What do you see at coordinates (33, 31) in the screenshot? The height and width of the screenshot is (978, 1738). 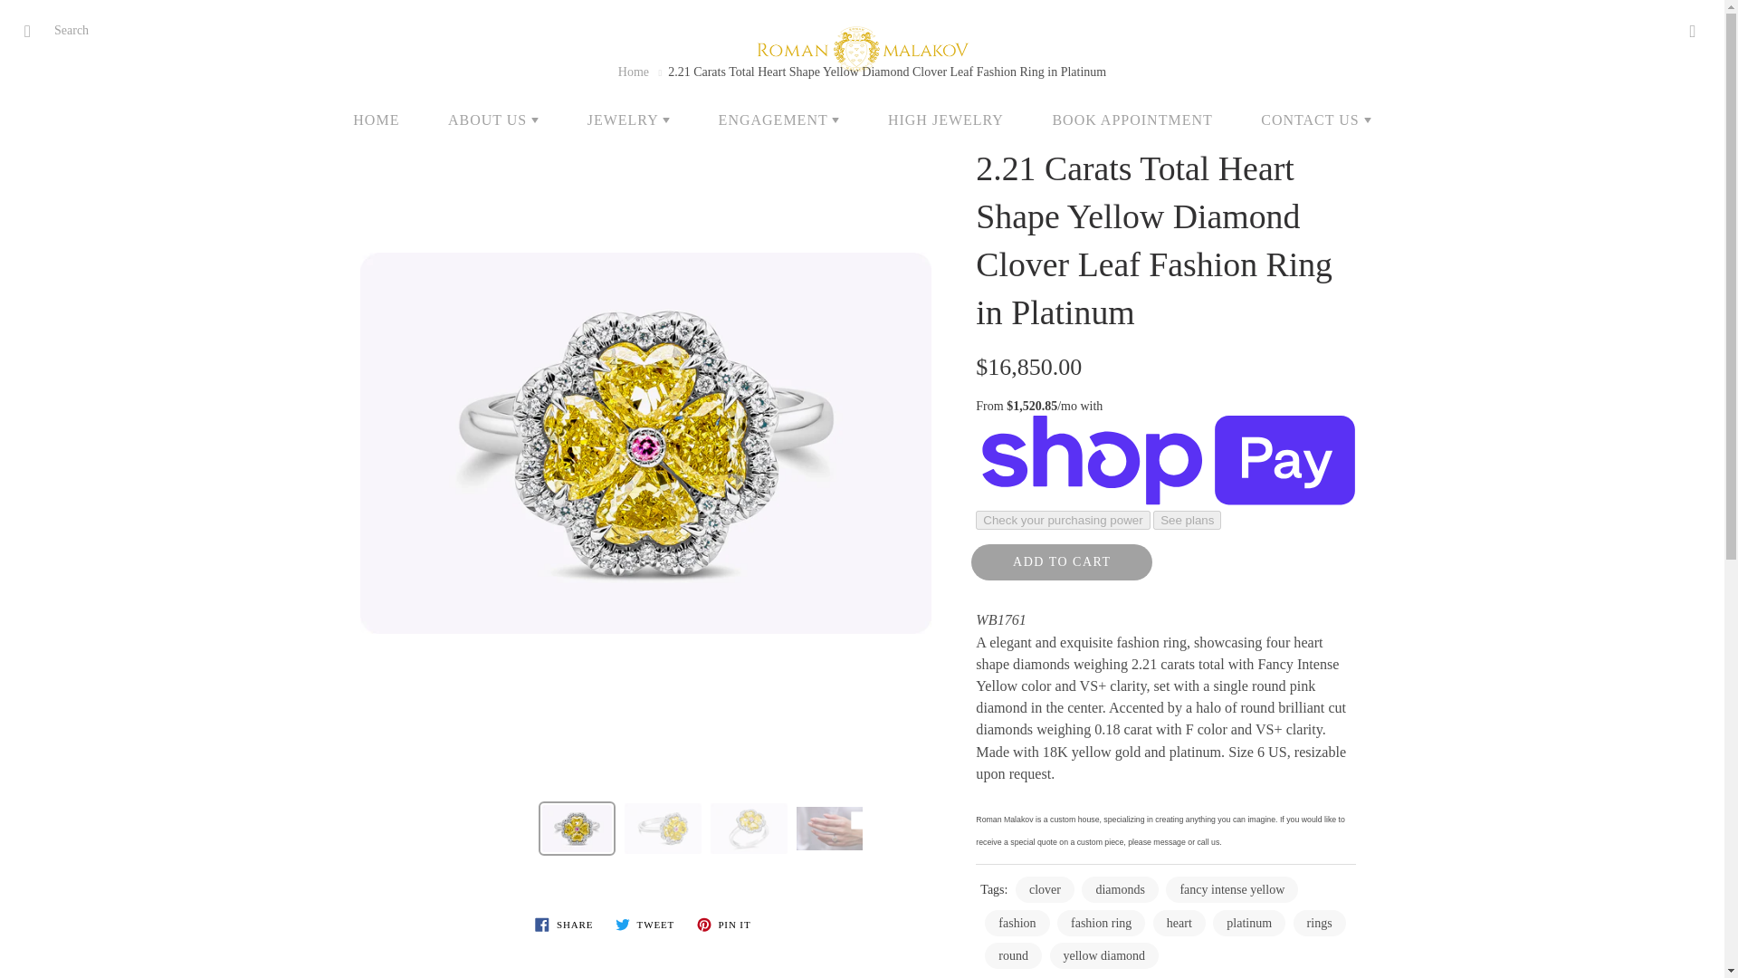 I see `Search` at bounding box center [33, 31].